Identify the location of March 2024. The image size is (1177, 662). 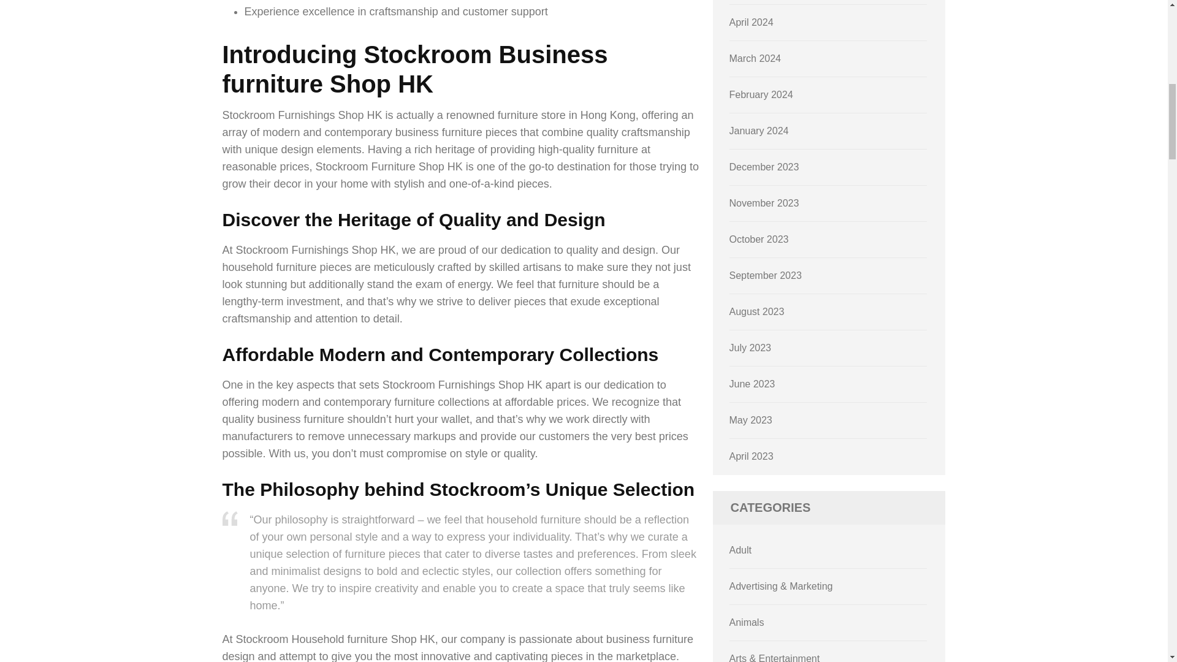
(755, 58).